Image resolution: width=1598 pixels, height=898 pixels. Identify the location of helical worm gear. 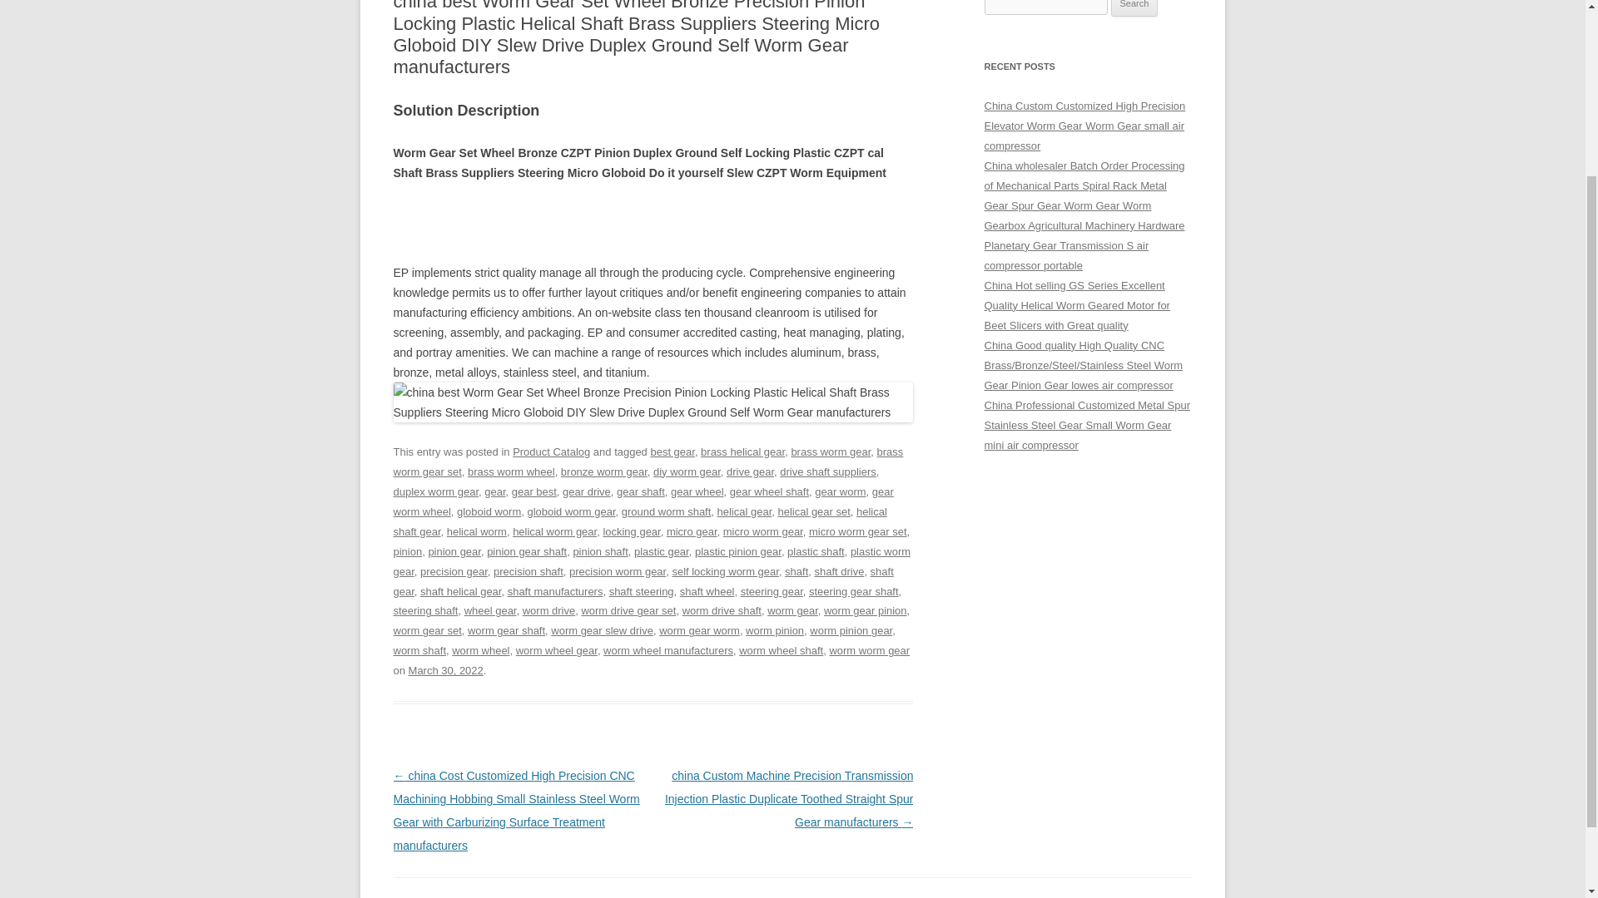
(554, 530).